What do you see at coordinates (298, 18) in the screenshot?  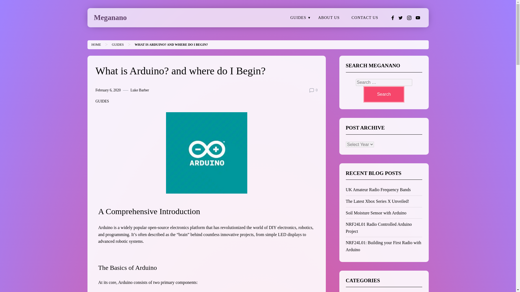 I see `GUIDES` at bounding box center [298, 18].